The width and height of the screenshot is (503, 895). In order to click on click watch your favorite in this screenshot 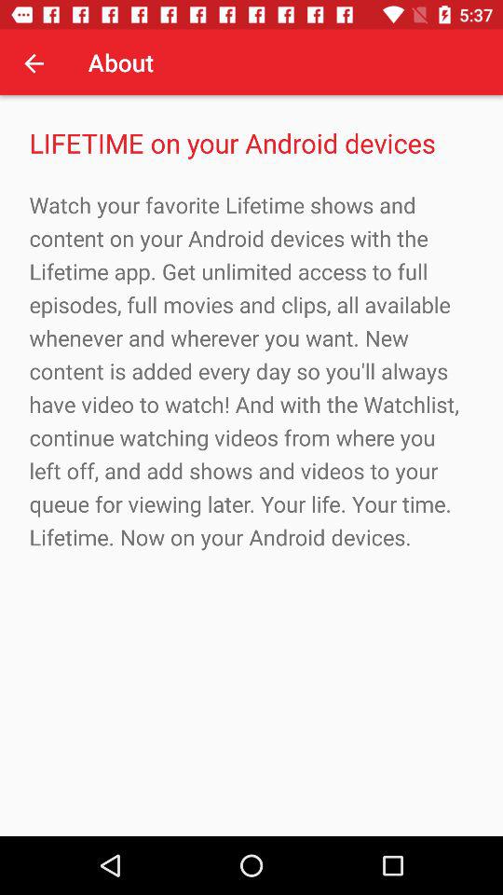, I will do `click(251, 371)`.